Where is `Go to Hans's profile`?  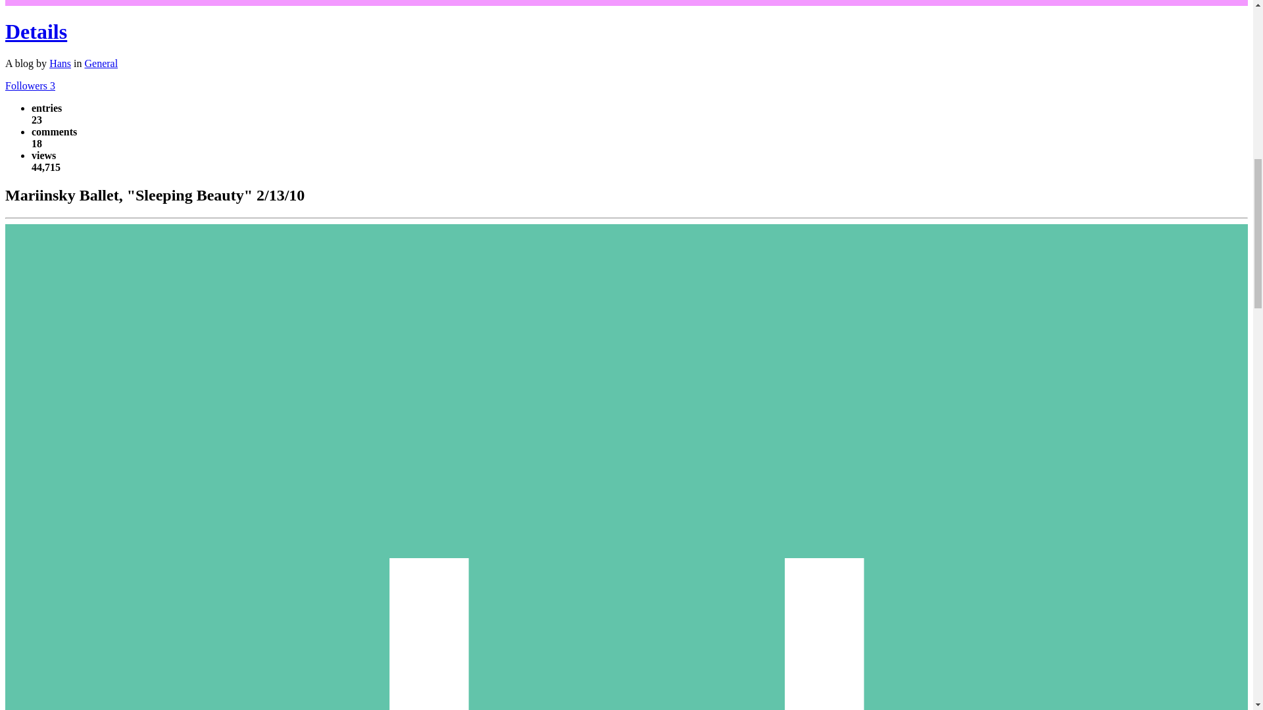
Go to Hans's profile is located at coordinates (59, 63).